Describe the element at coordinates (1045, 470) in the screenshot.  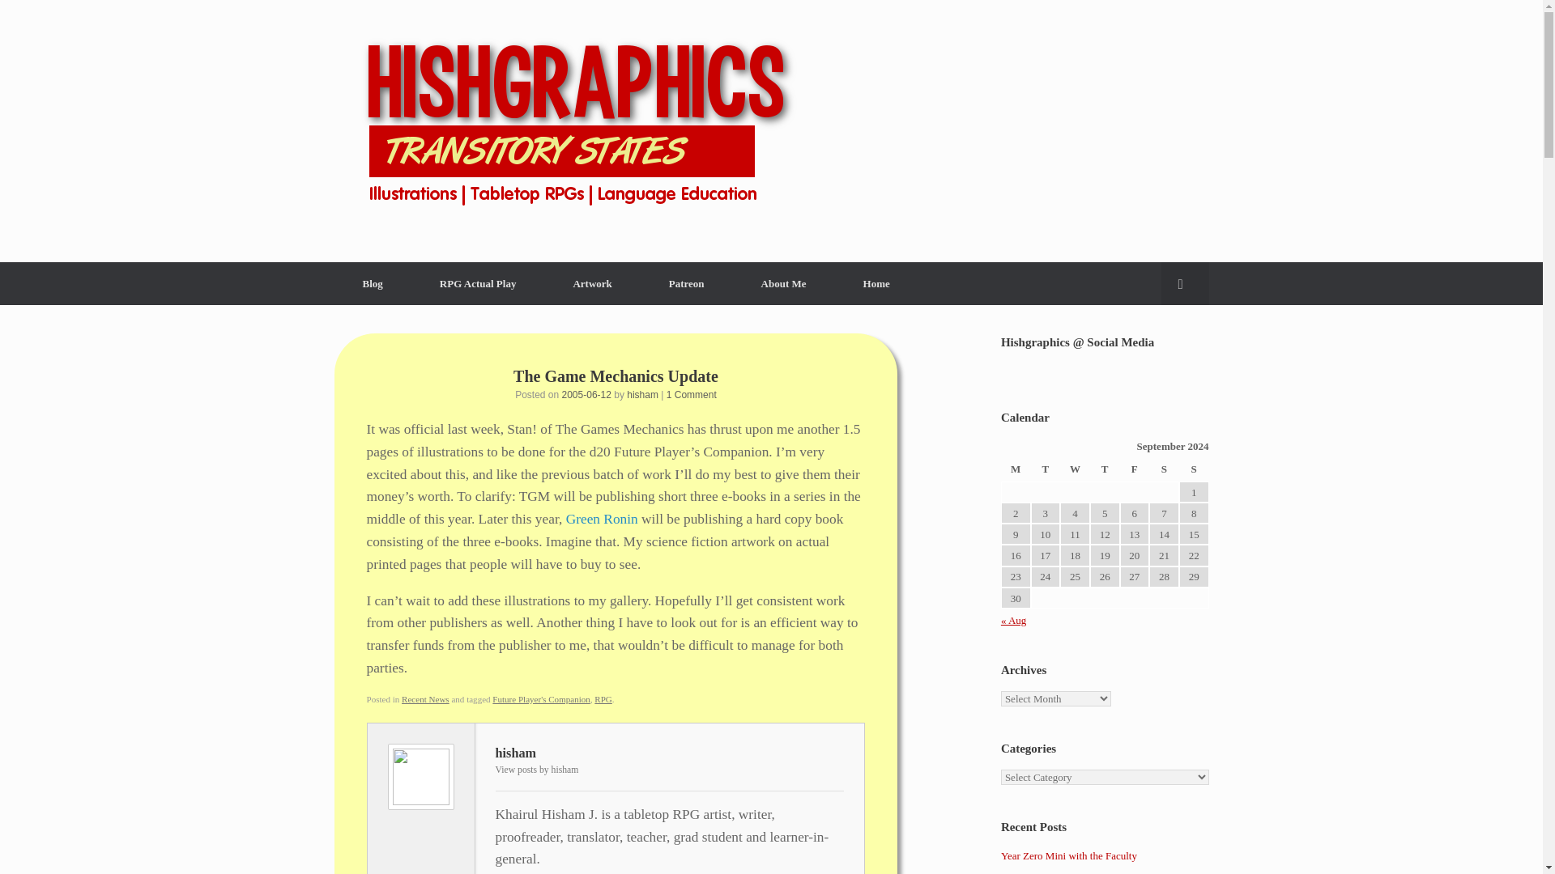
I see `Tuesday` at that location.